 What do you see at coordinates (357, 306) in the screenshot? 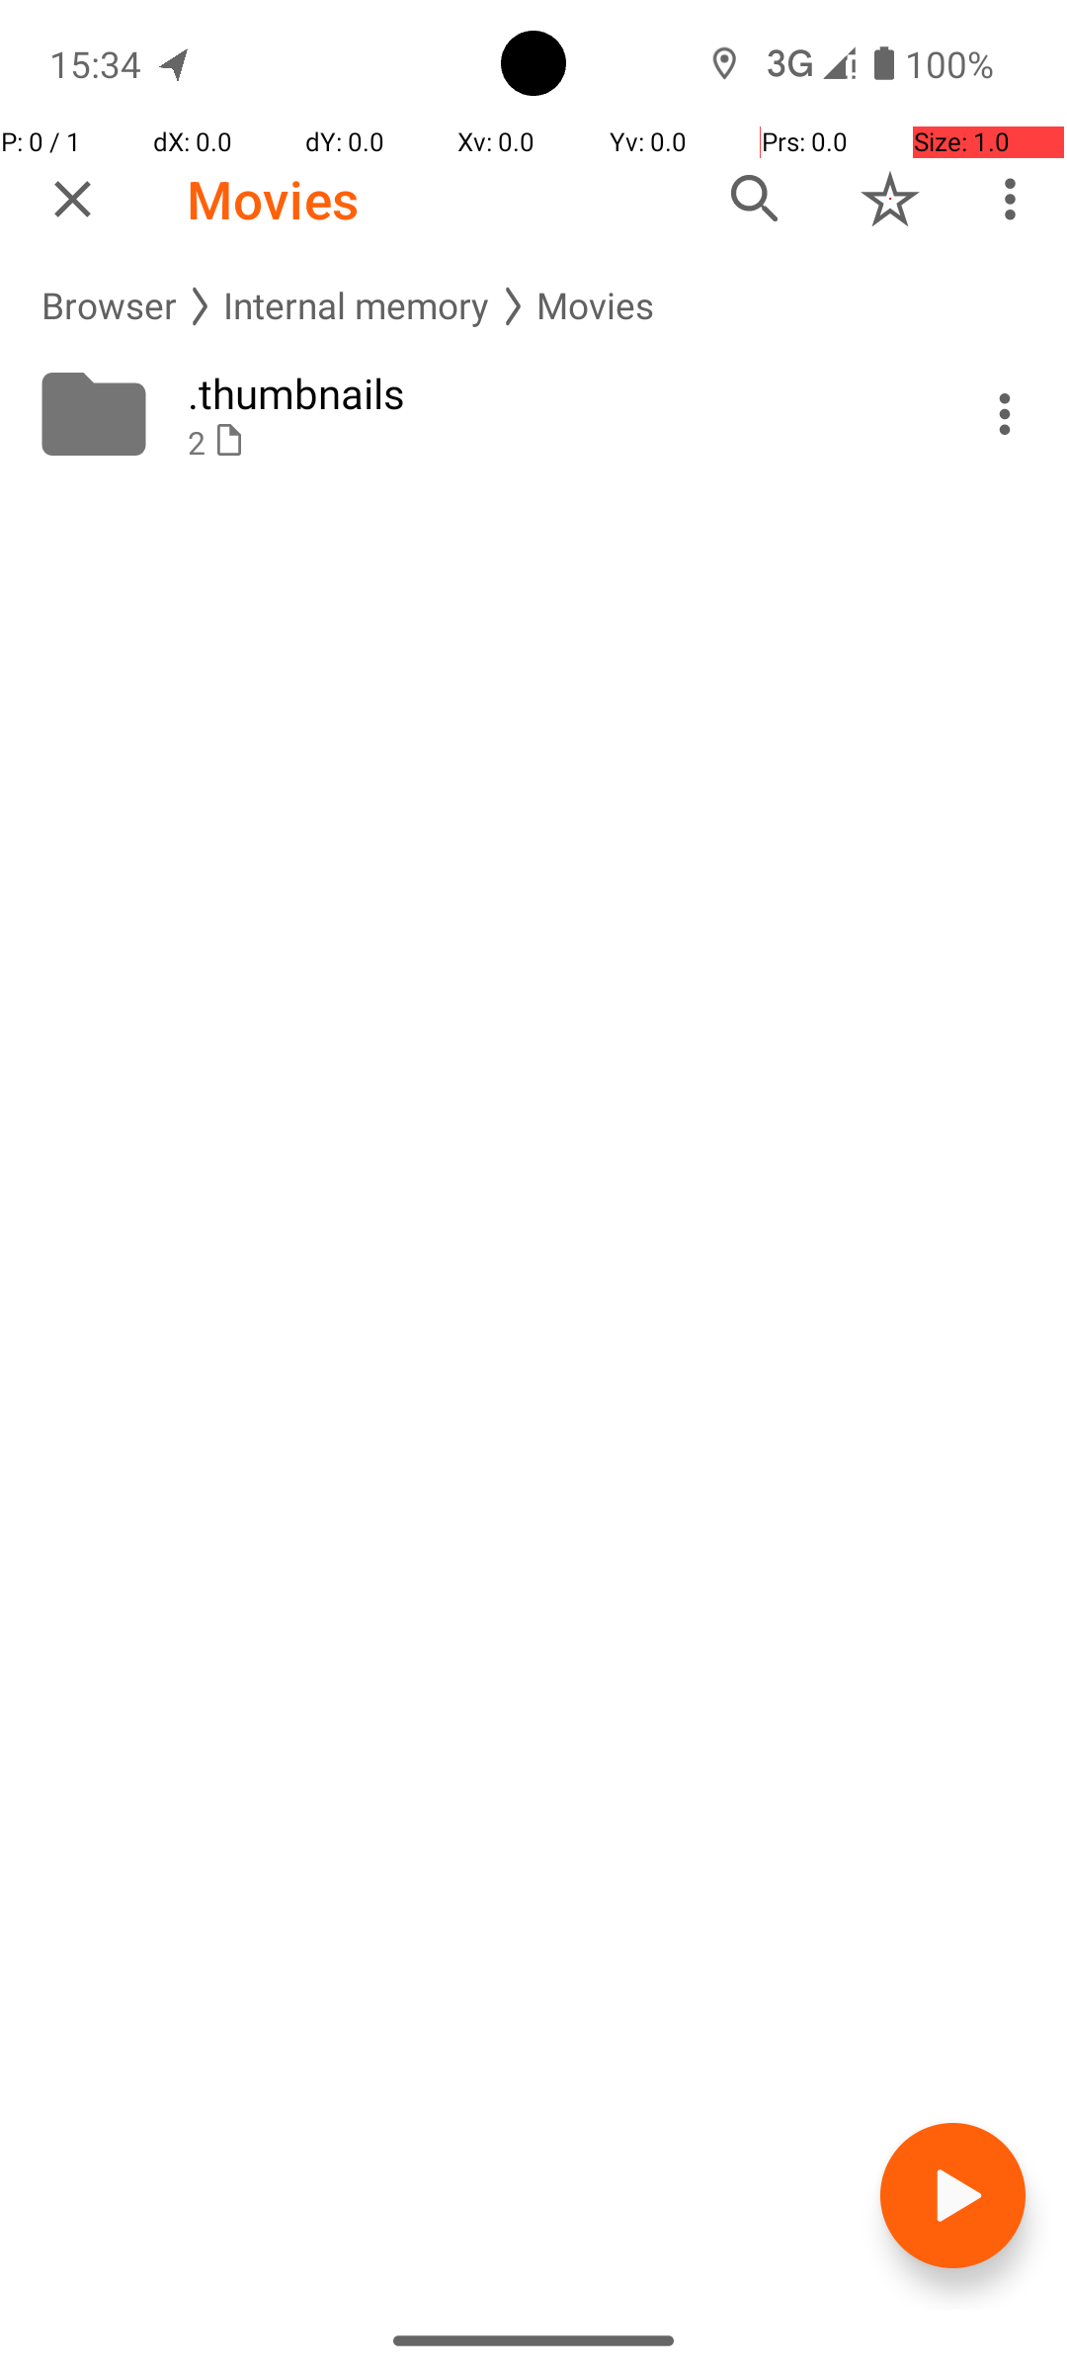
I see `Internal memory` at bounding box center [357, 306].